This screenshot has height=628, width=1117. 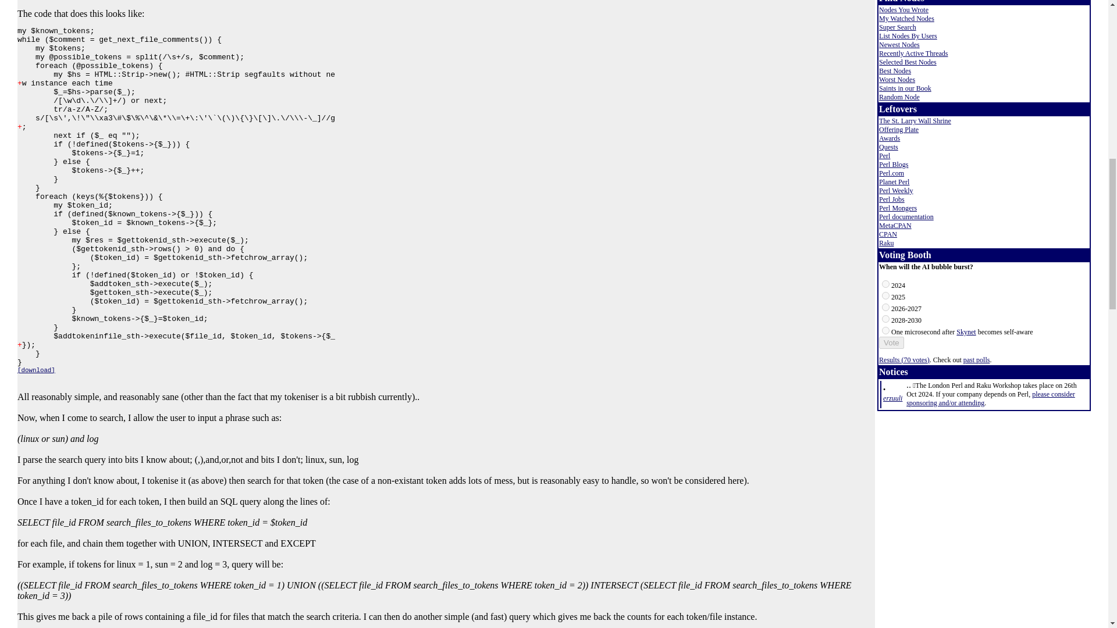 I want to click on 1, so click(x=885, y=295).